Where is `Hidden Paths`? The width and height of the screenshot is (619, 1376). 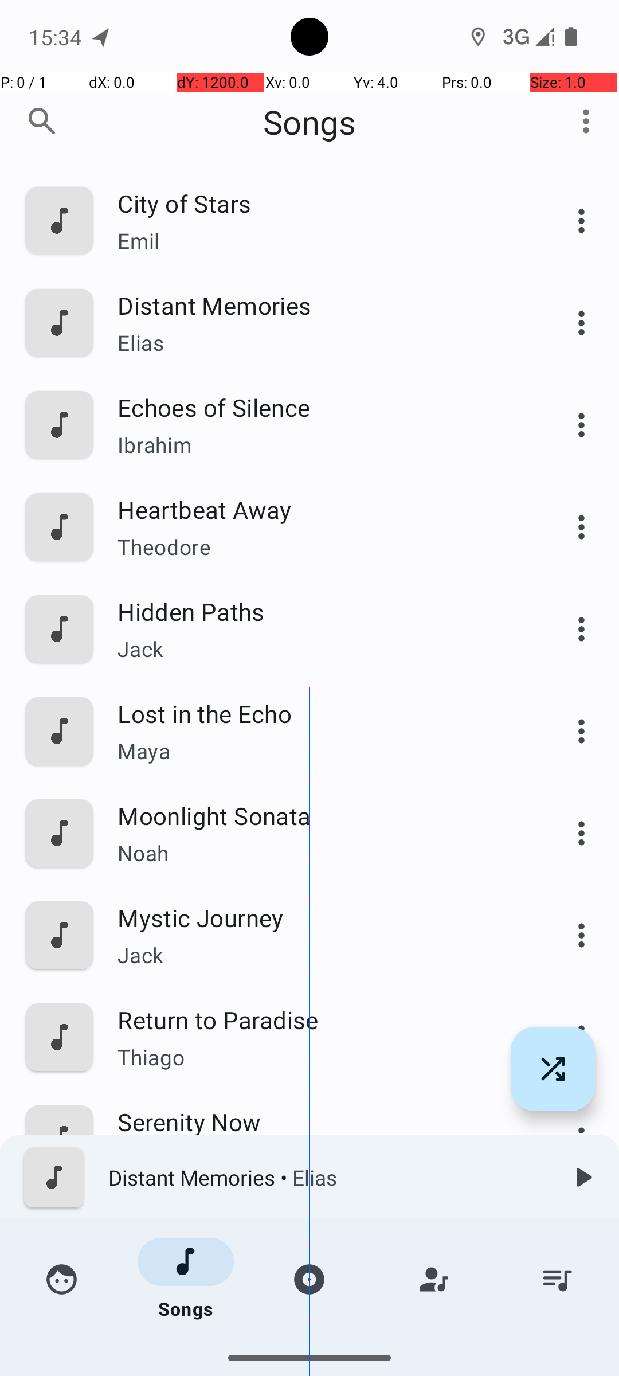
Hidden Paths is located at coordinates (319, 611).